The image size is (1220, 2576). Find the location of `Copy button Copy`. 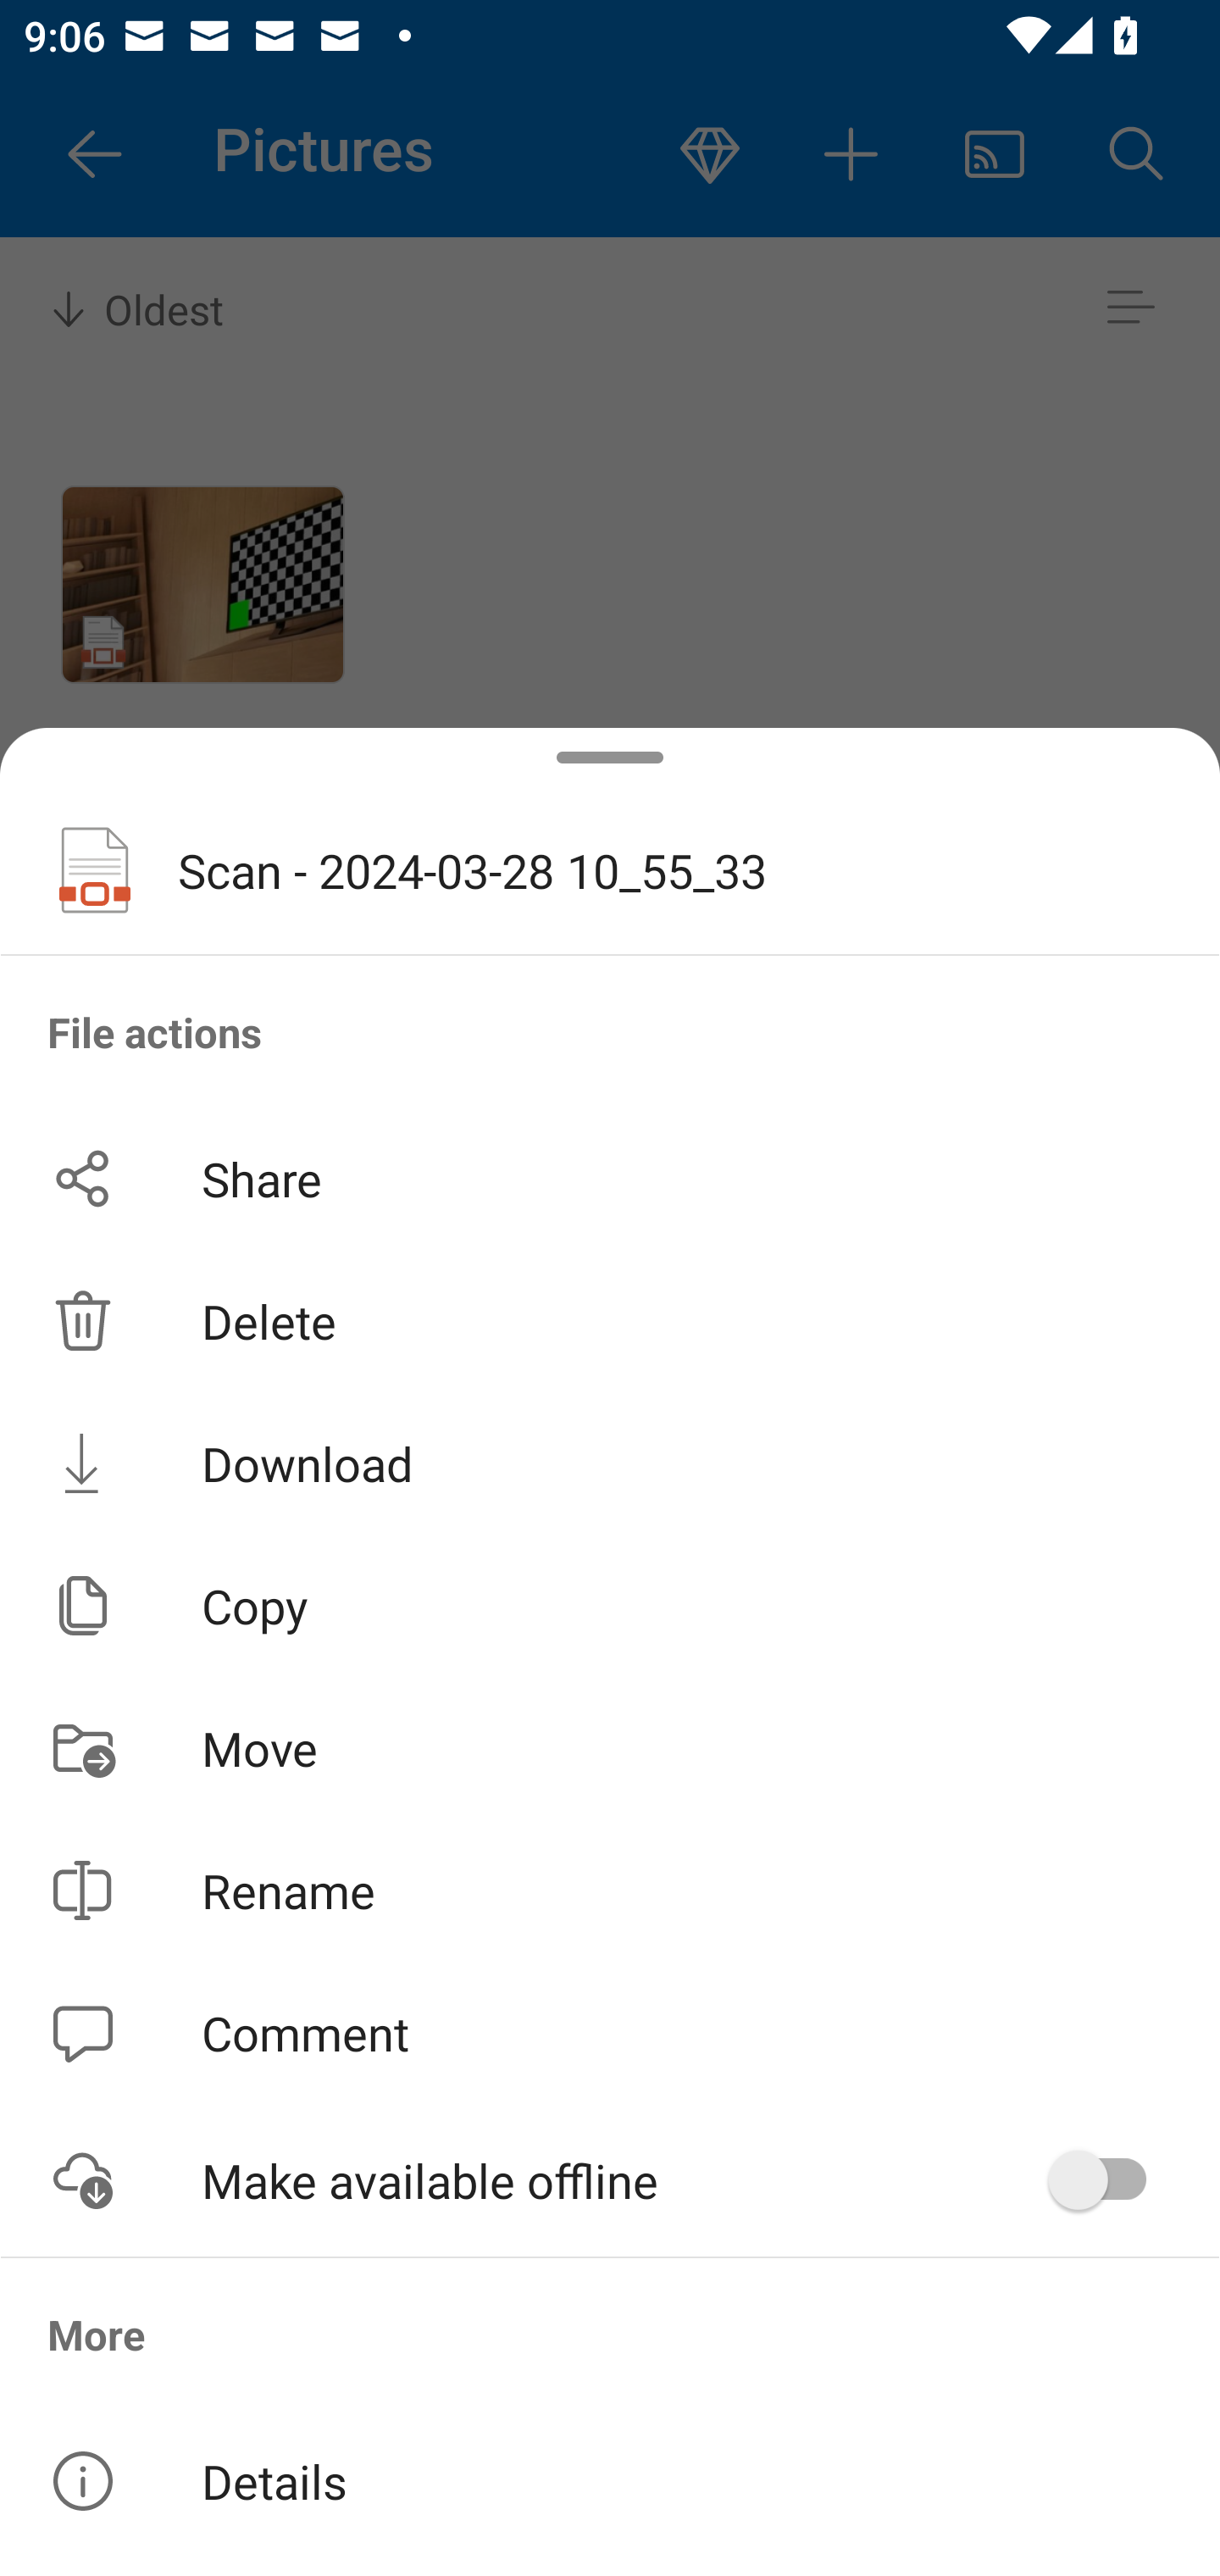

Copy button Copy is located at coordinates (610, 1606).